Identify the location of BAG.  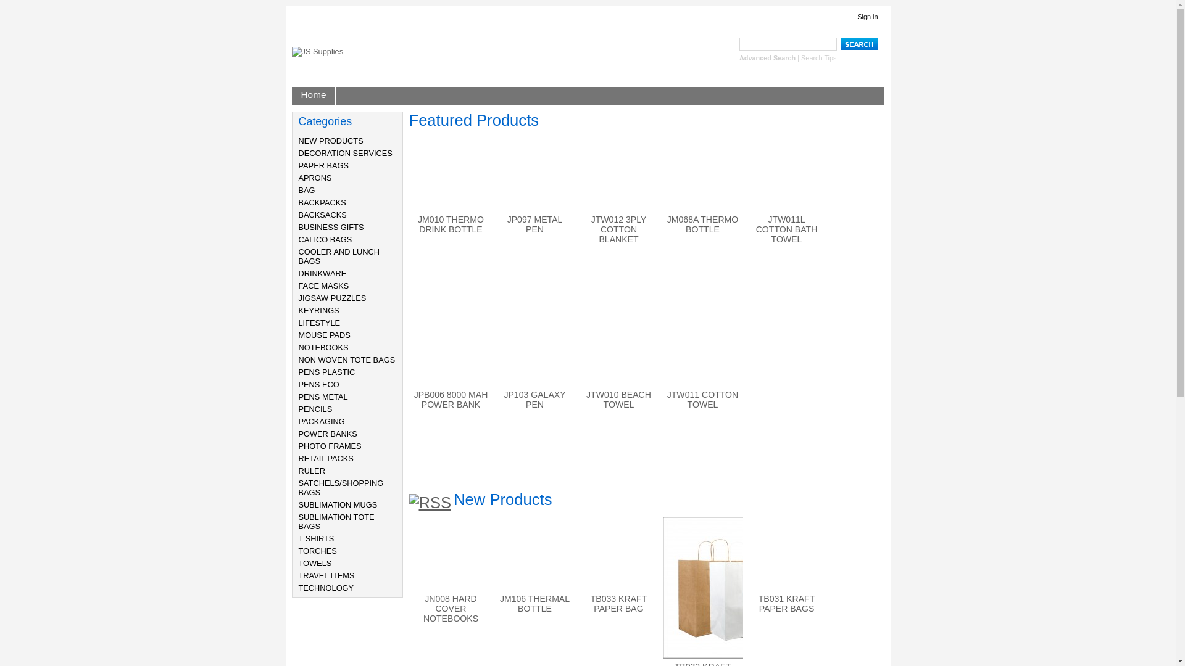
(307, 190).